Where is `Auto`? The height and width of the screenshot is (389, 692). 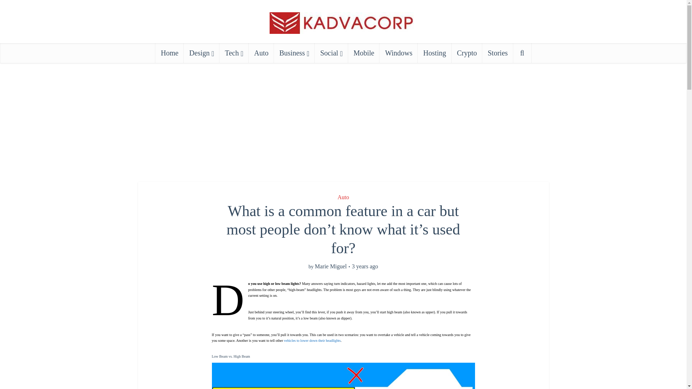 Auto is located at coordinates (261, 53).